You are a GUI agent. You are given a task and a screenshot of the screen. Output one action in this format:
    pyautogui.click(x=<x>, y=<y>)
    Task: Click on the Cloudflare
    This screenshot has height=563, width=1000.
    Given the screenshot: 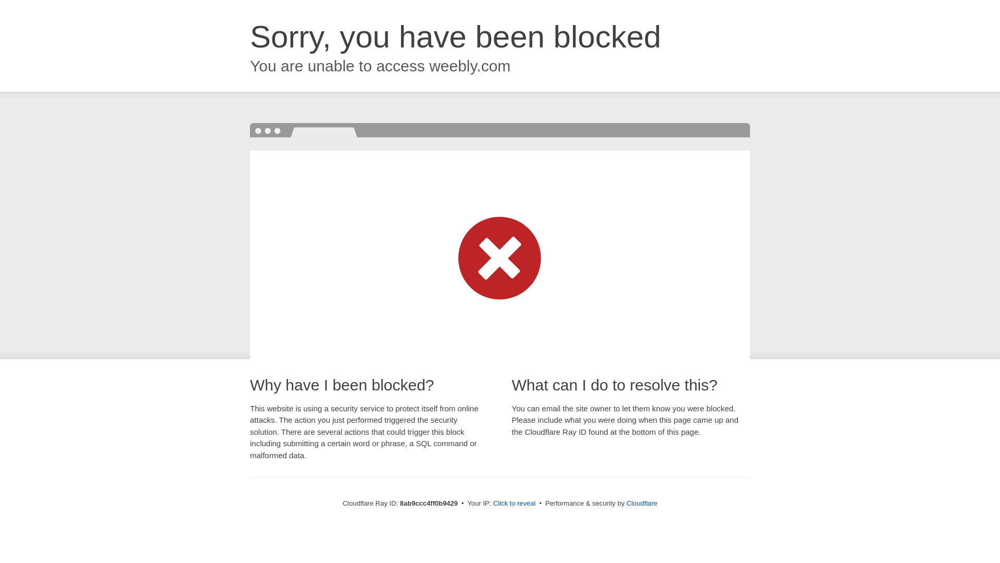 What is the action you would take?
    pyautogui.click(x=642, y=503)
    